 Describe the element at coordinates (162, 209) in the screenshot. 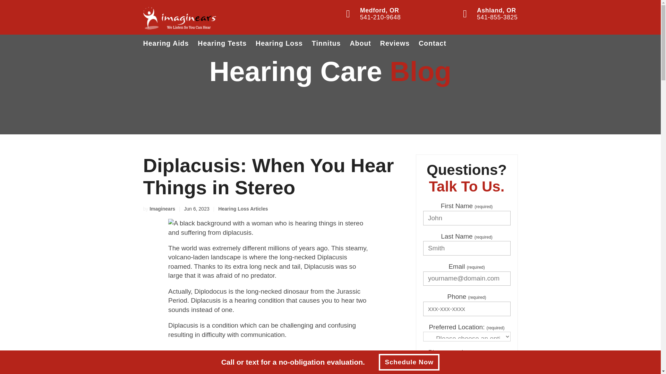

I see `Posts by Imaginears` at that location.